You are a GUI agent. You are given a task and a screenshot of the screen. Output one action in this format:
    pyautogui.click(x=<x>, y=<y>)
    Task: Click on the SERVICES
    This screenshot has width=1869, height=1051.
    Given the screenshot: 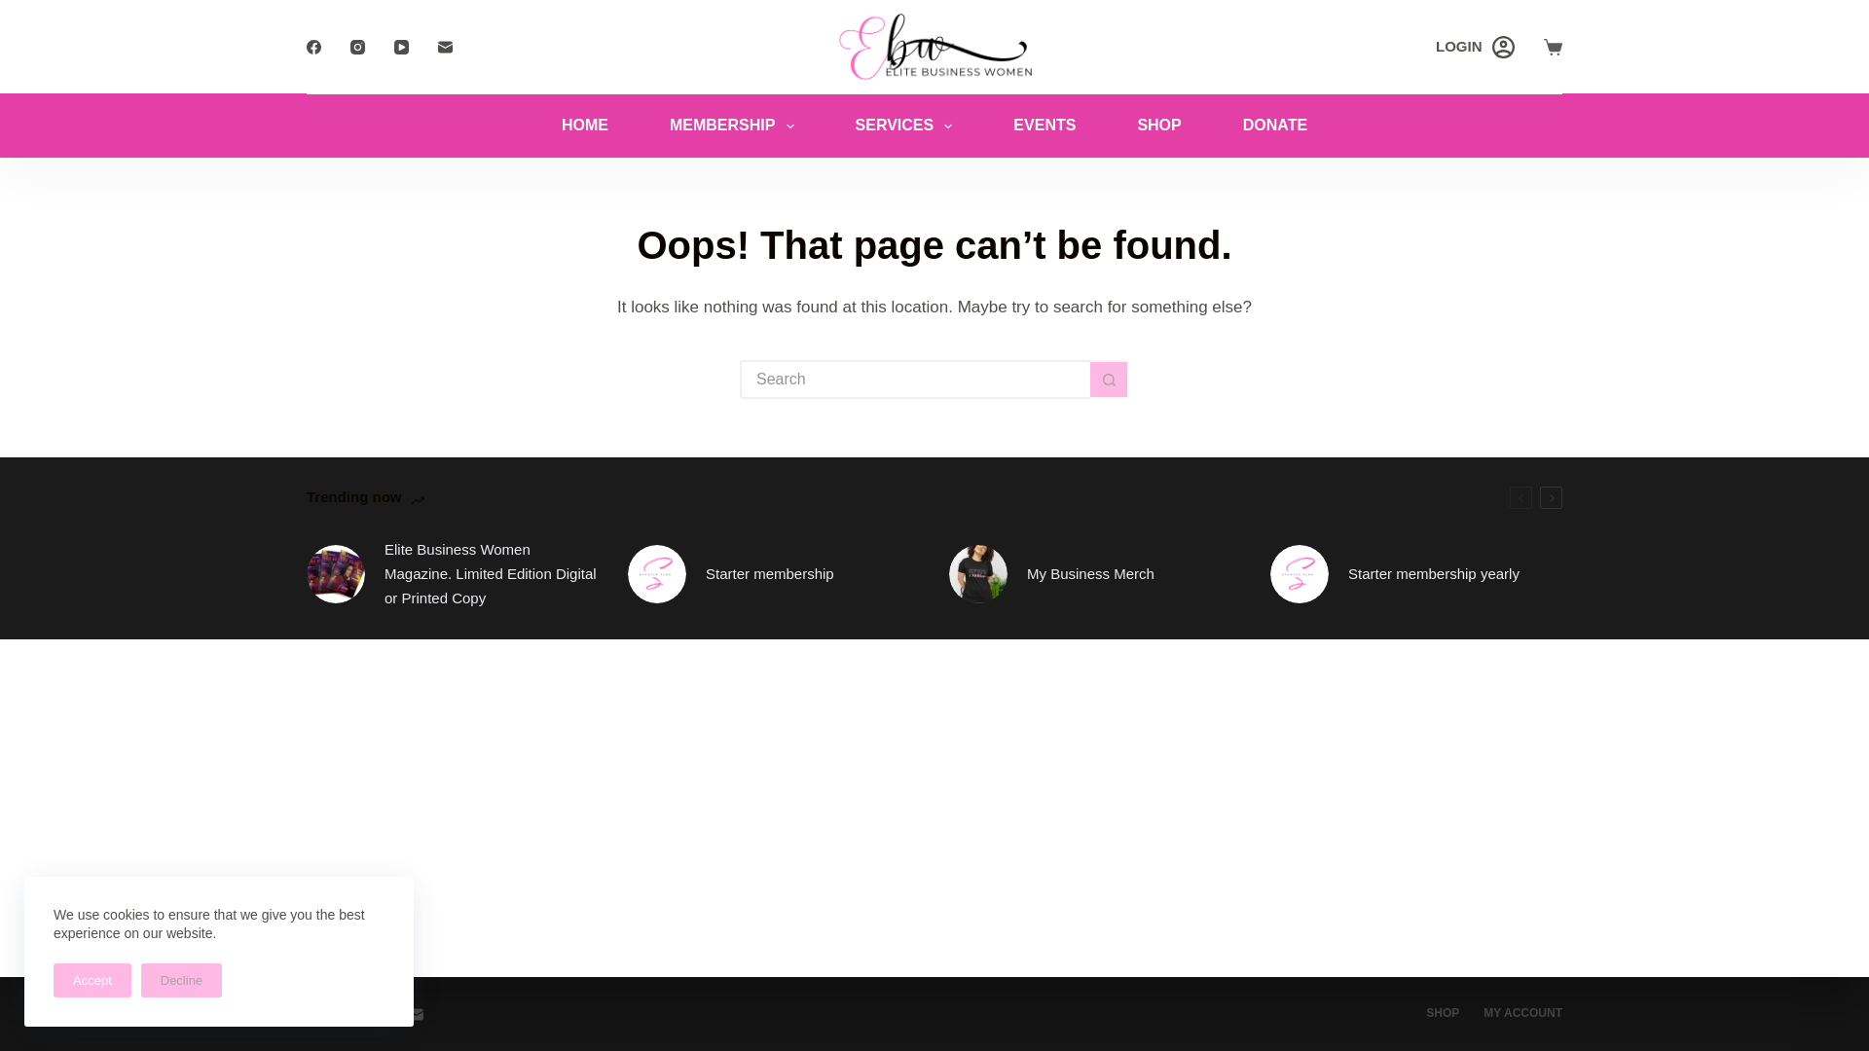 What is the action you would take?
    pyautogui.click(x=903, y=127)
    